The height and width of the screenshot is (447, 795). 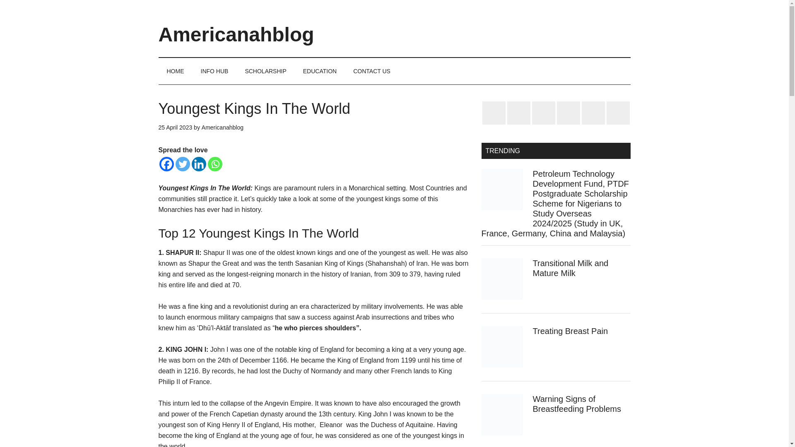 I want to click on INFO HUB, so click(x=214, y=71).